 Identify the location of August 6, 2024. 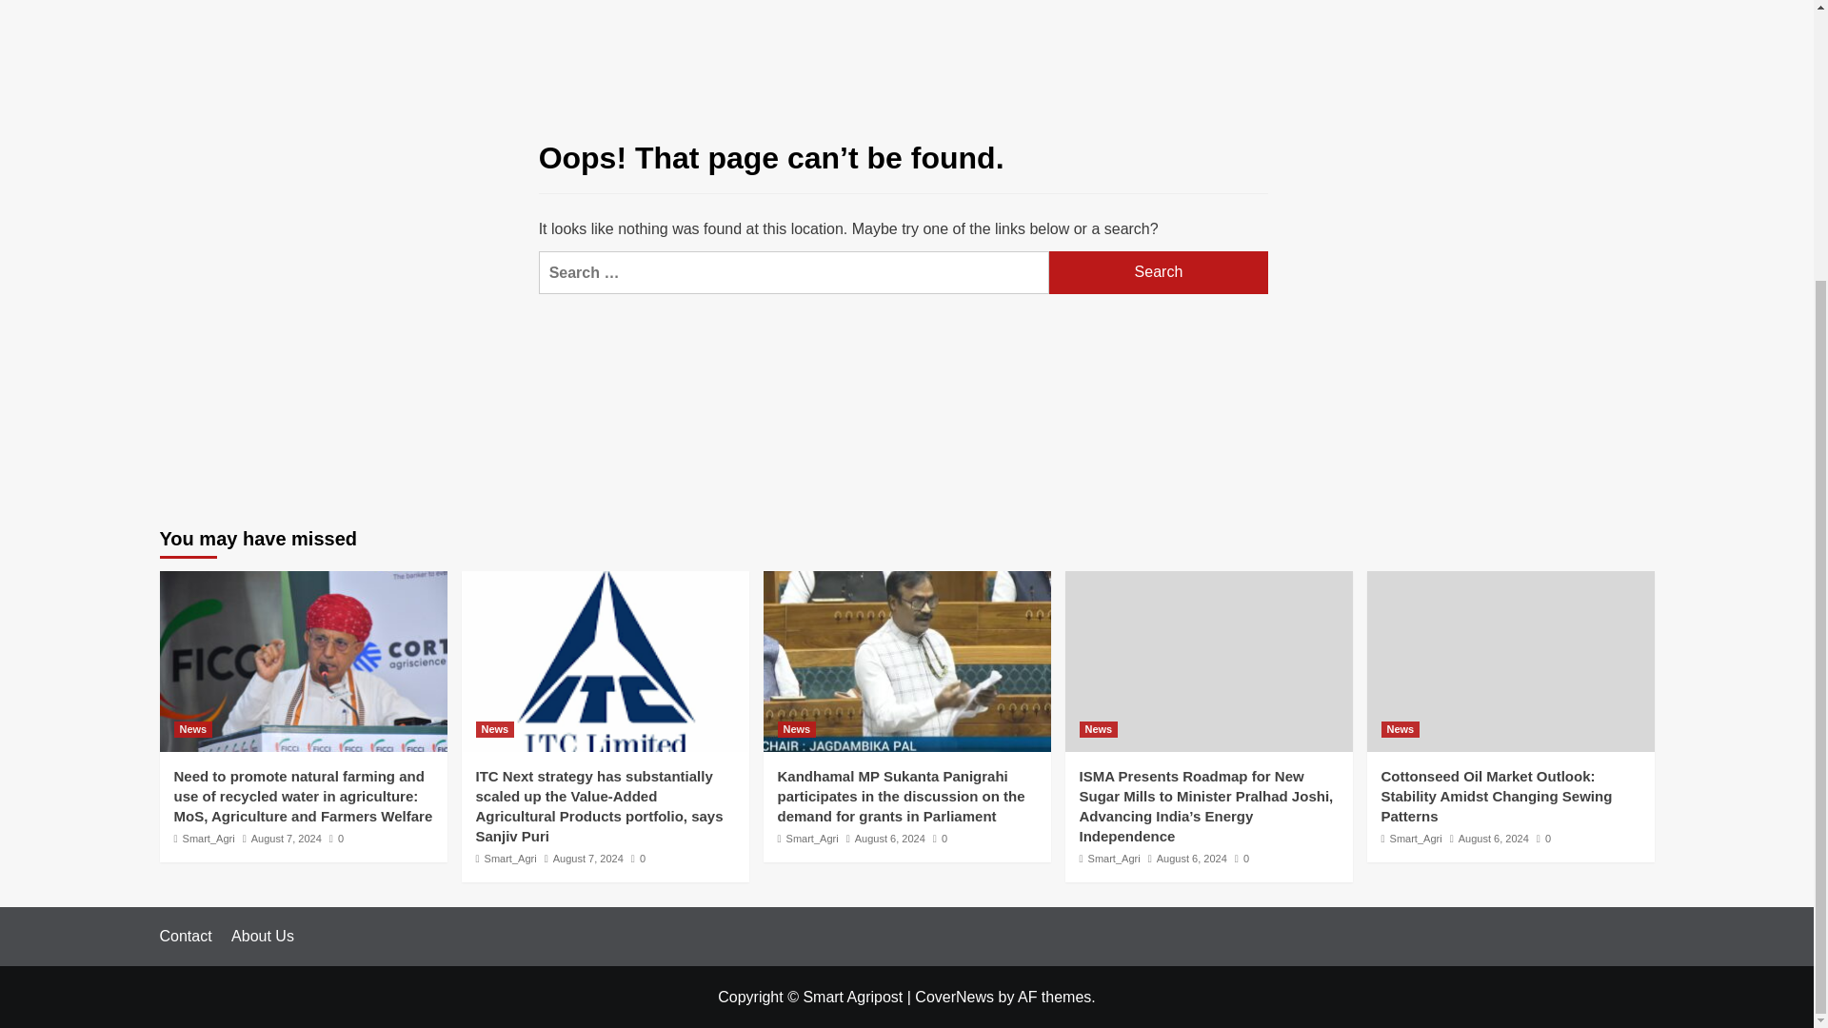
(889, 838).